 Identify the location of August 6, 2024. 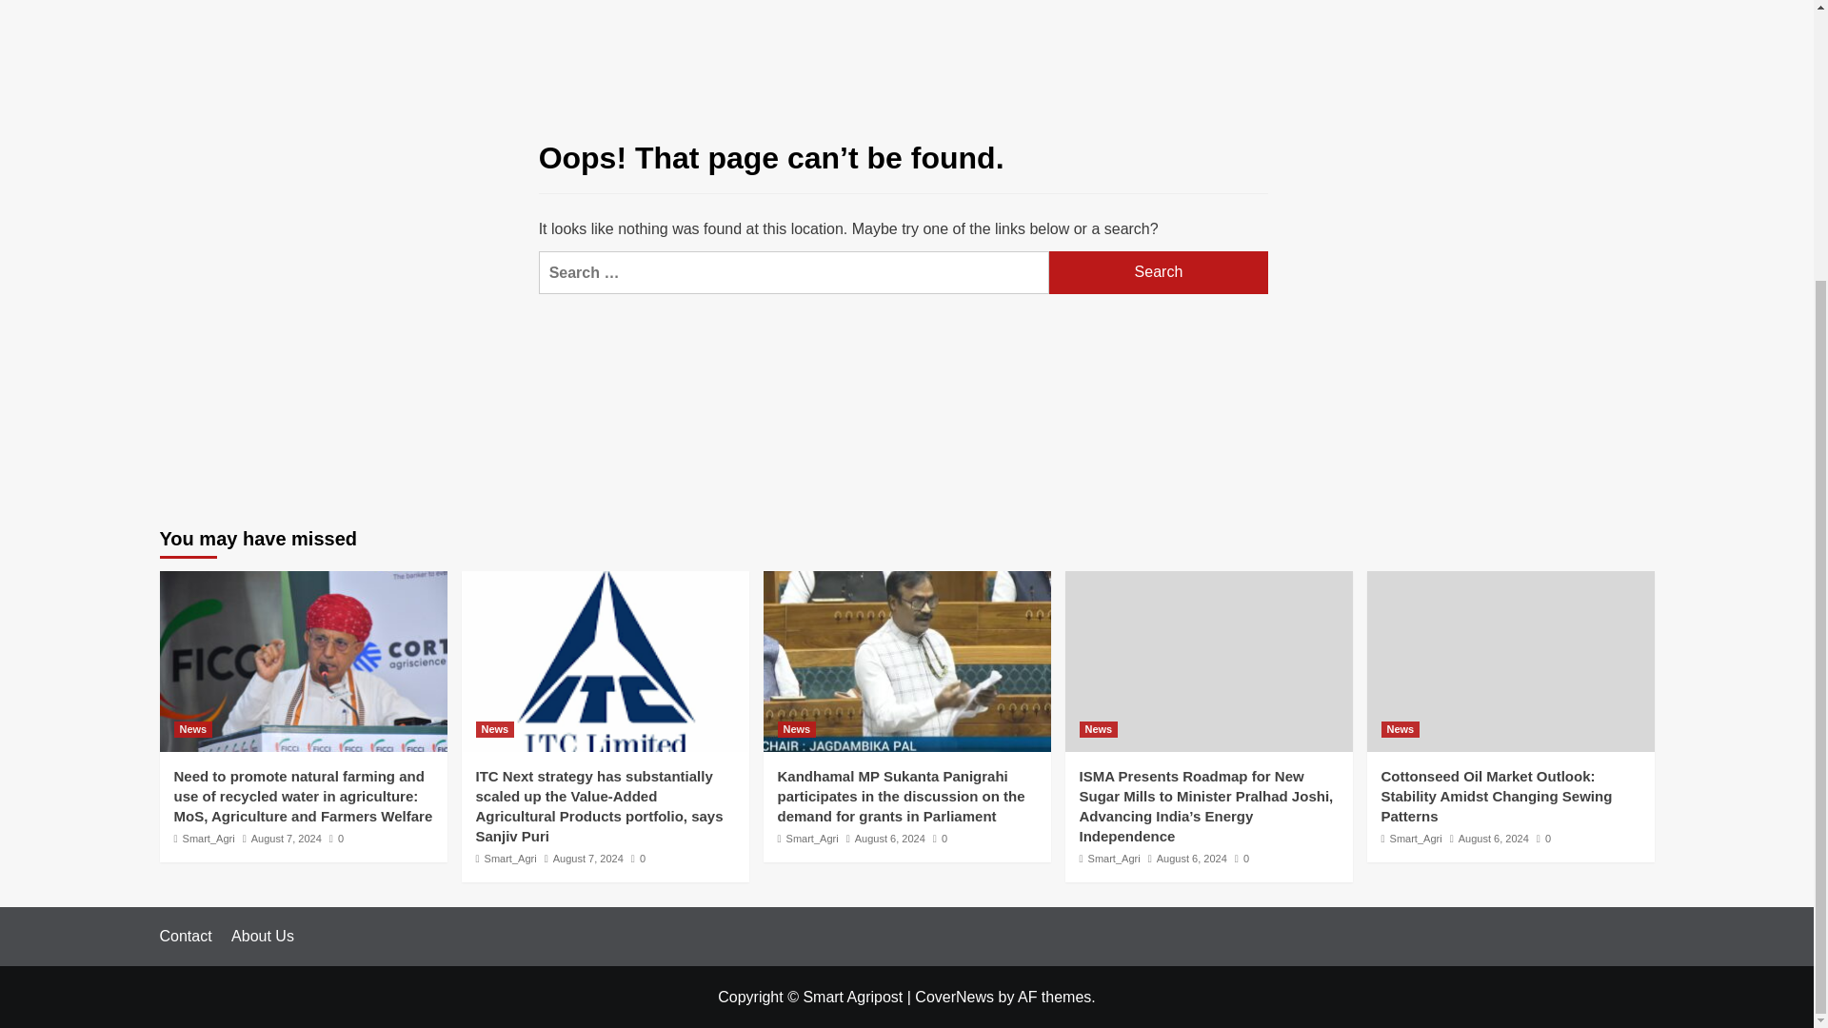
(889, 838).